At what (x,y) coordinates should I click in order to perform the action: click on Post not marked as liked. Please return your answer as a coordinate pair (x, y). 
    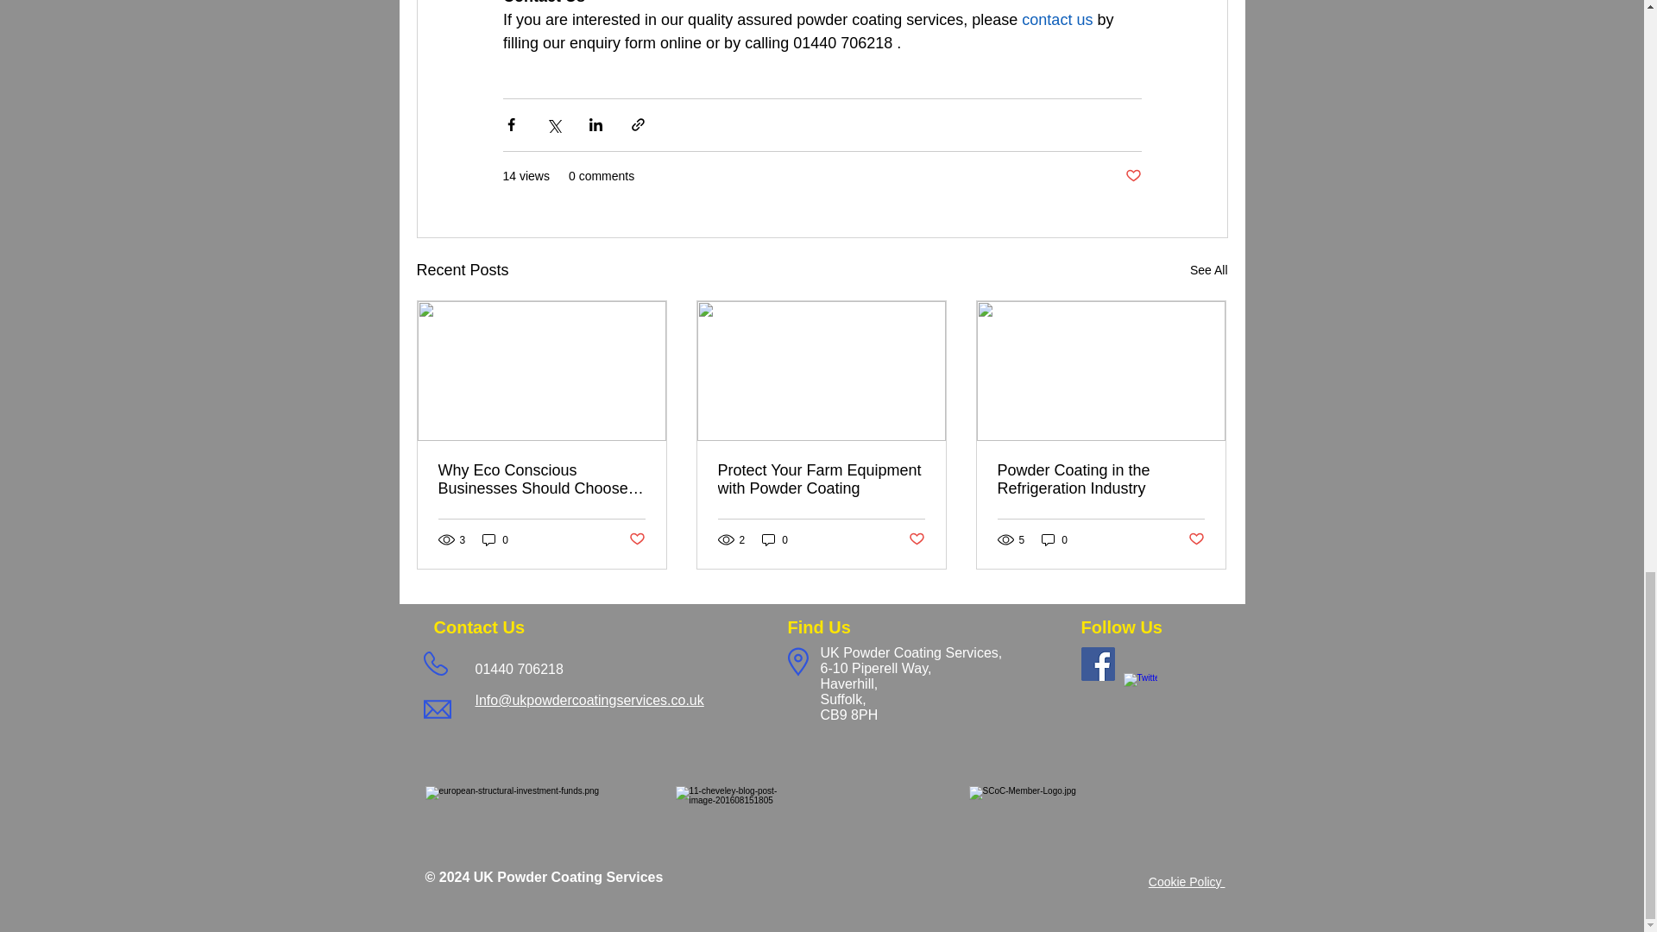
    Looking at the image, I should click on (1132, 176).